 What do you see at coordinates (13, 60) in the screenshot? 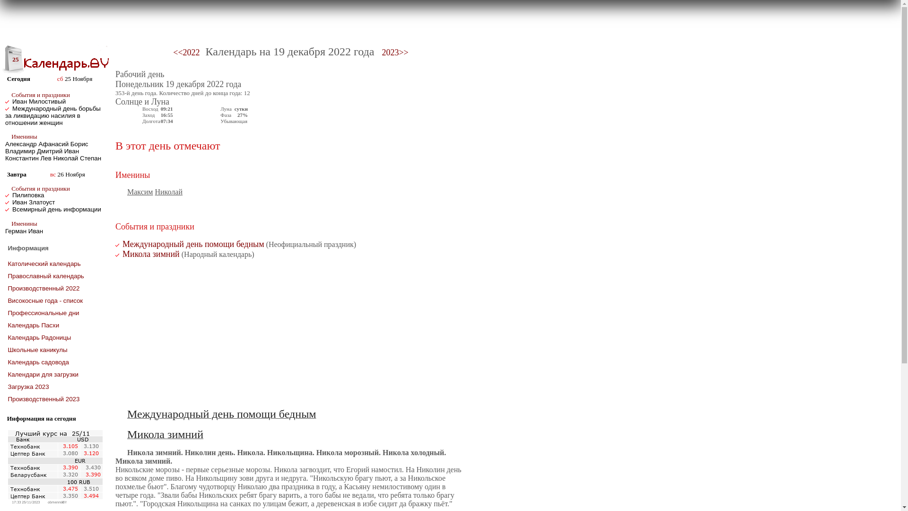
I see `   25` at bounding box center [13, 60].